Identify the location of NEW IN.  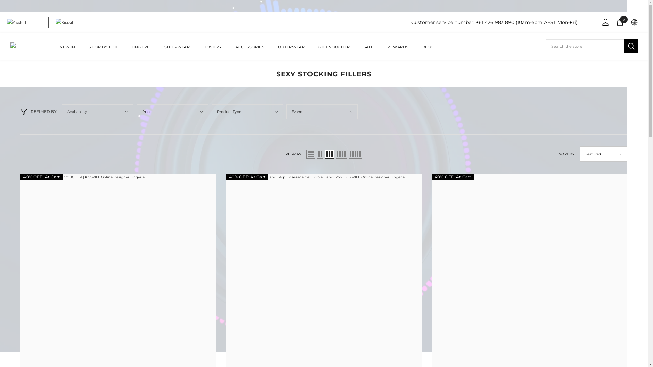
(67, 51).